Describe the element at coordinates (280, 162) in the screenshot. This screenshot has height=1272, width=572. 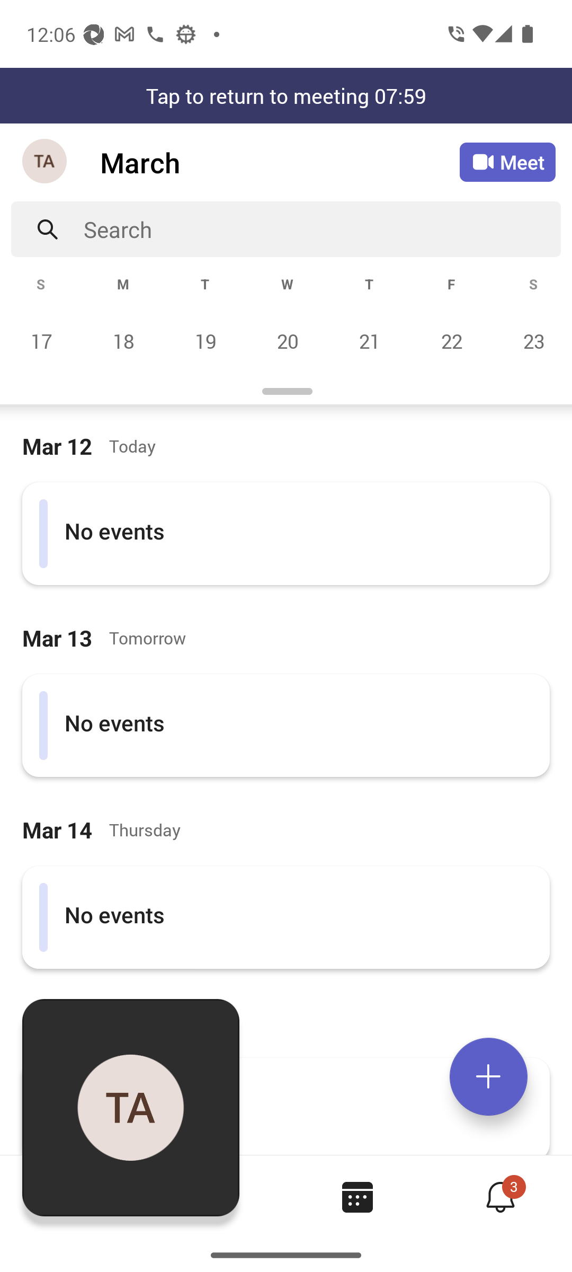
I see `March March Calendar Agenda View` at that location.